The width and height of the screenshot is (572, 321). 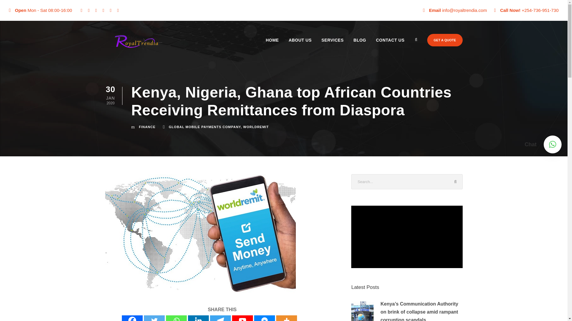 What do you see at coordinates (256, 127) in the screenshot?
I see `WORLDREMIT` at bounding box center [256, 127].